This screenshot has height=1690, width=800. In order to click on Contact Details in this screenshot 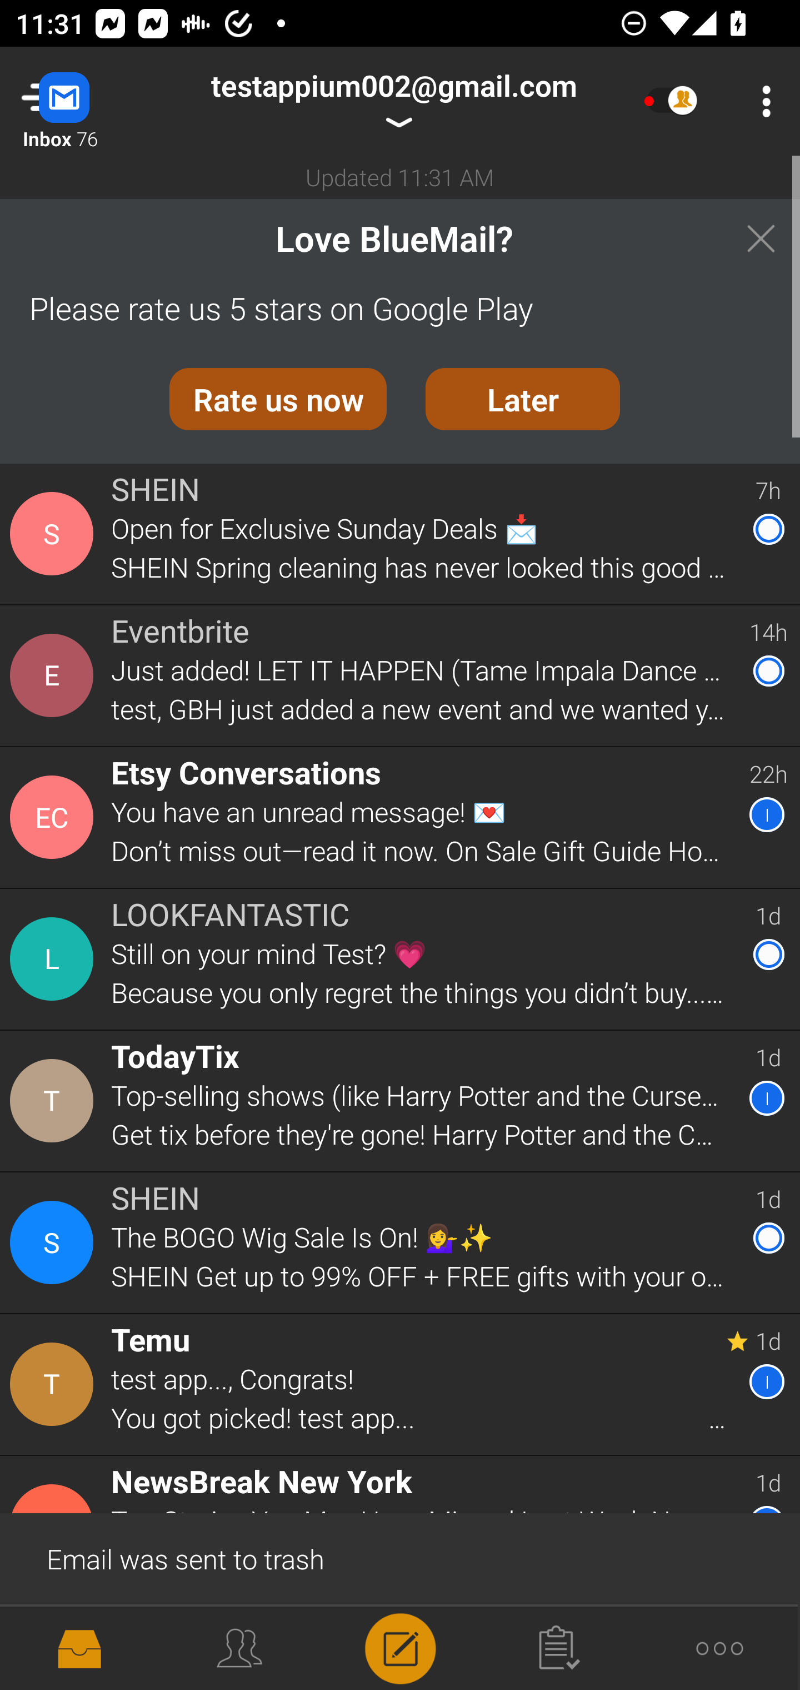, I will do `click(54, 1101)`.